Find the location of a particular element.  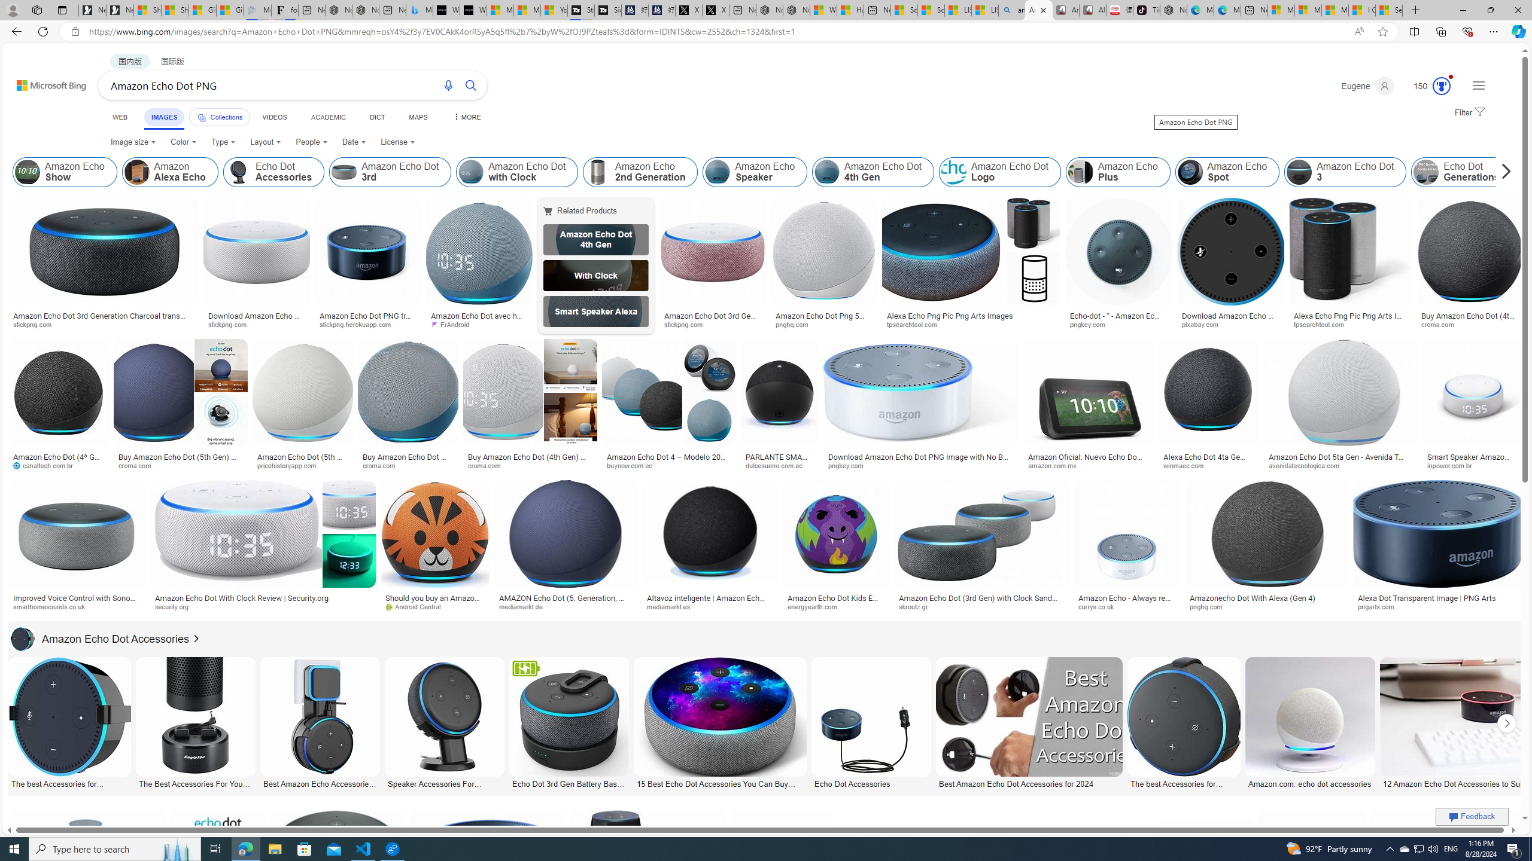

Amazon Echo Plus is located at coordinates (1118, 172).